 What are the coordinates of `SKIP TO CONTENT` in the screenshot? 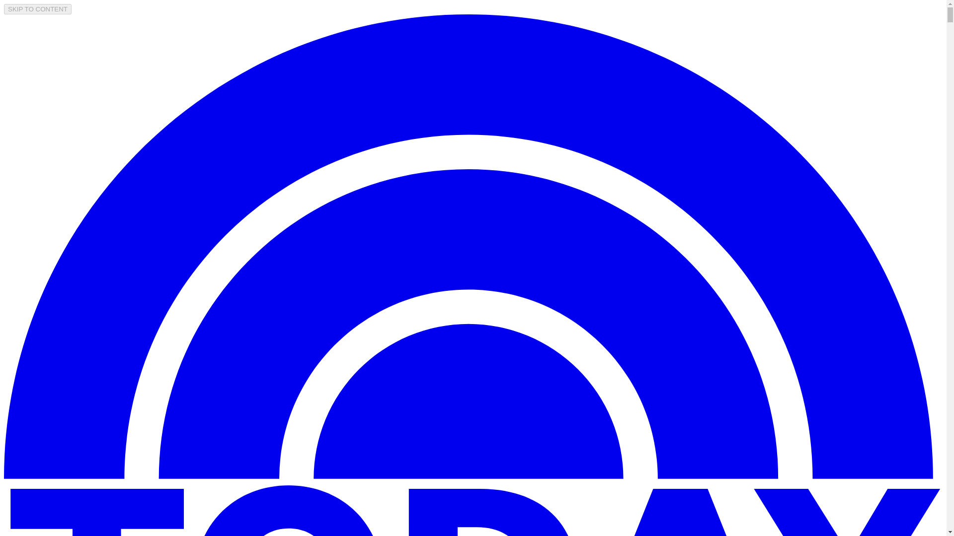 It's located at (38, 9).